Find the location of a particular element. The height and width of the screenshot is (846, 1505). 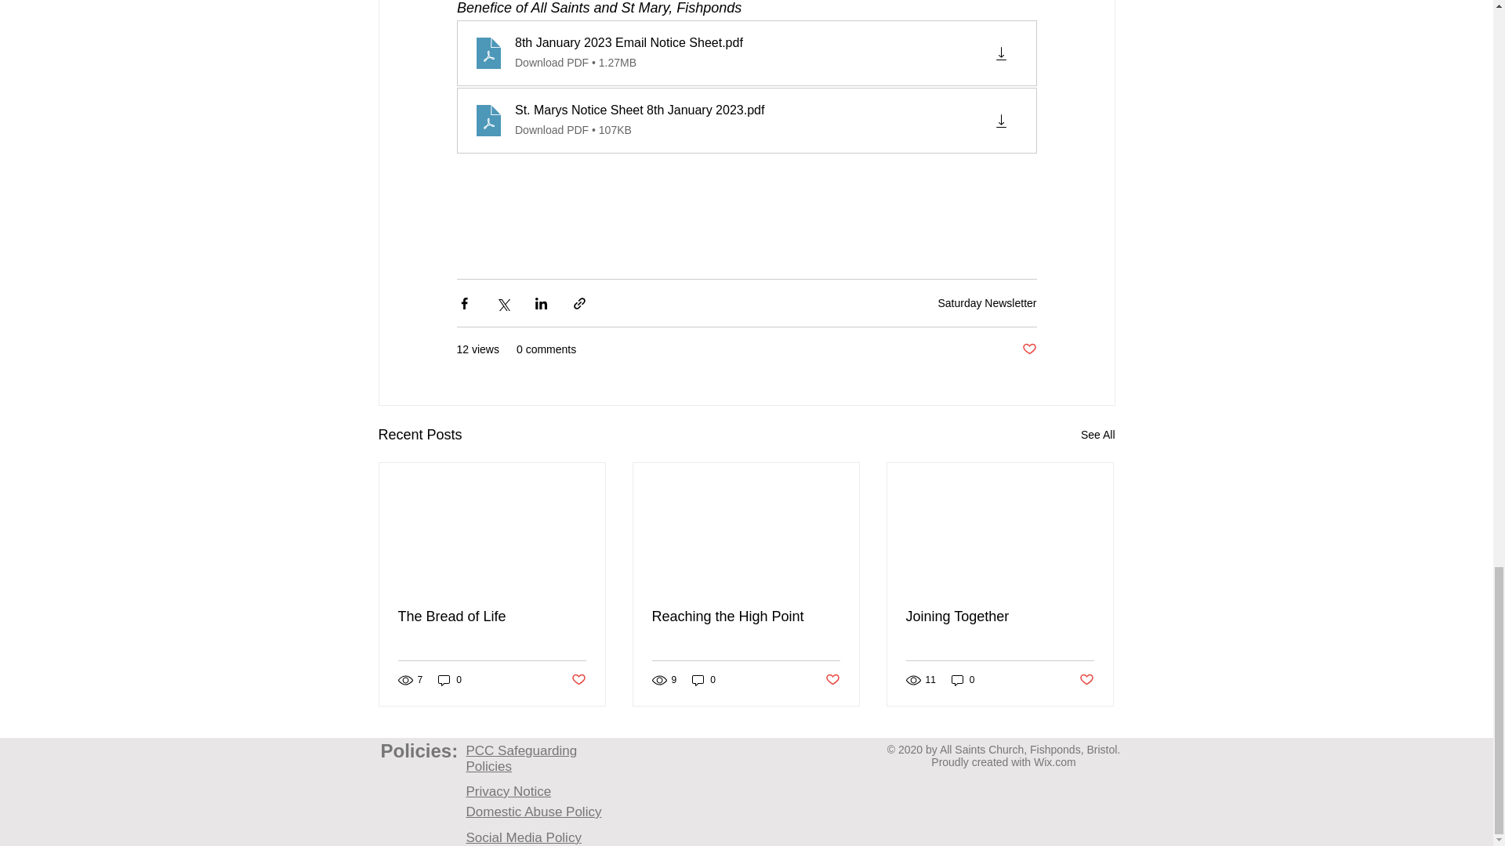

0 is located at coordinates (704, 680).